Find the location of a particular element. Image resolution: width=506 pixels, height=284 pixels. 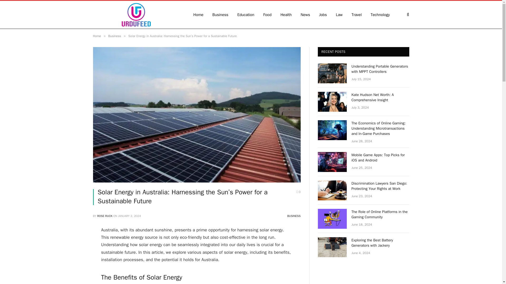

Home is located at coordinates (96, 36).